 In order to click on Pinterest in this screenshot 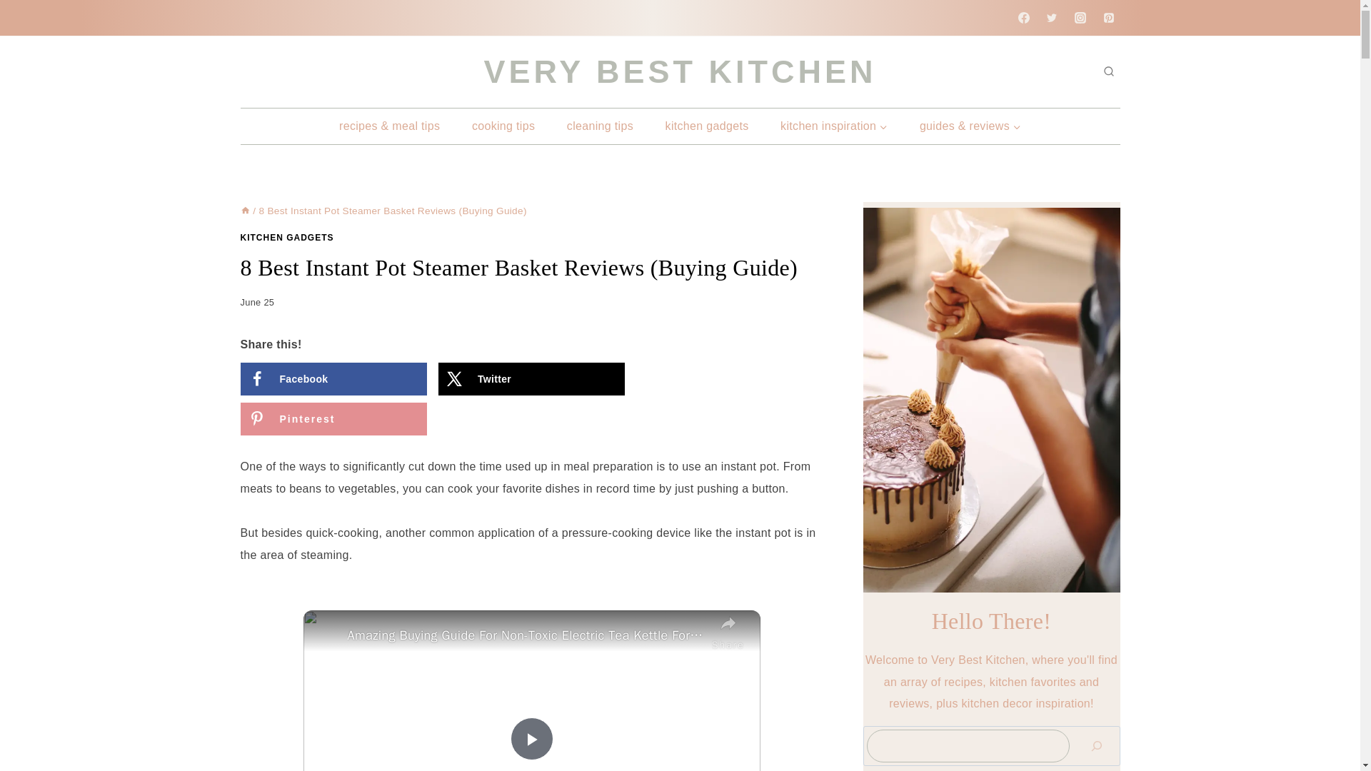, I will do `click(333, 418)`.